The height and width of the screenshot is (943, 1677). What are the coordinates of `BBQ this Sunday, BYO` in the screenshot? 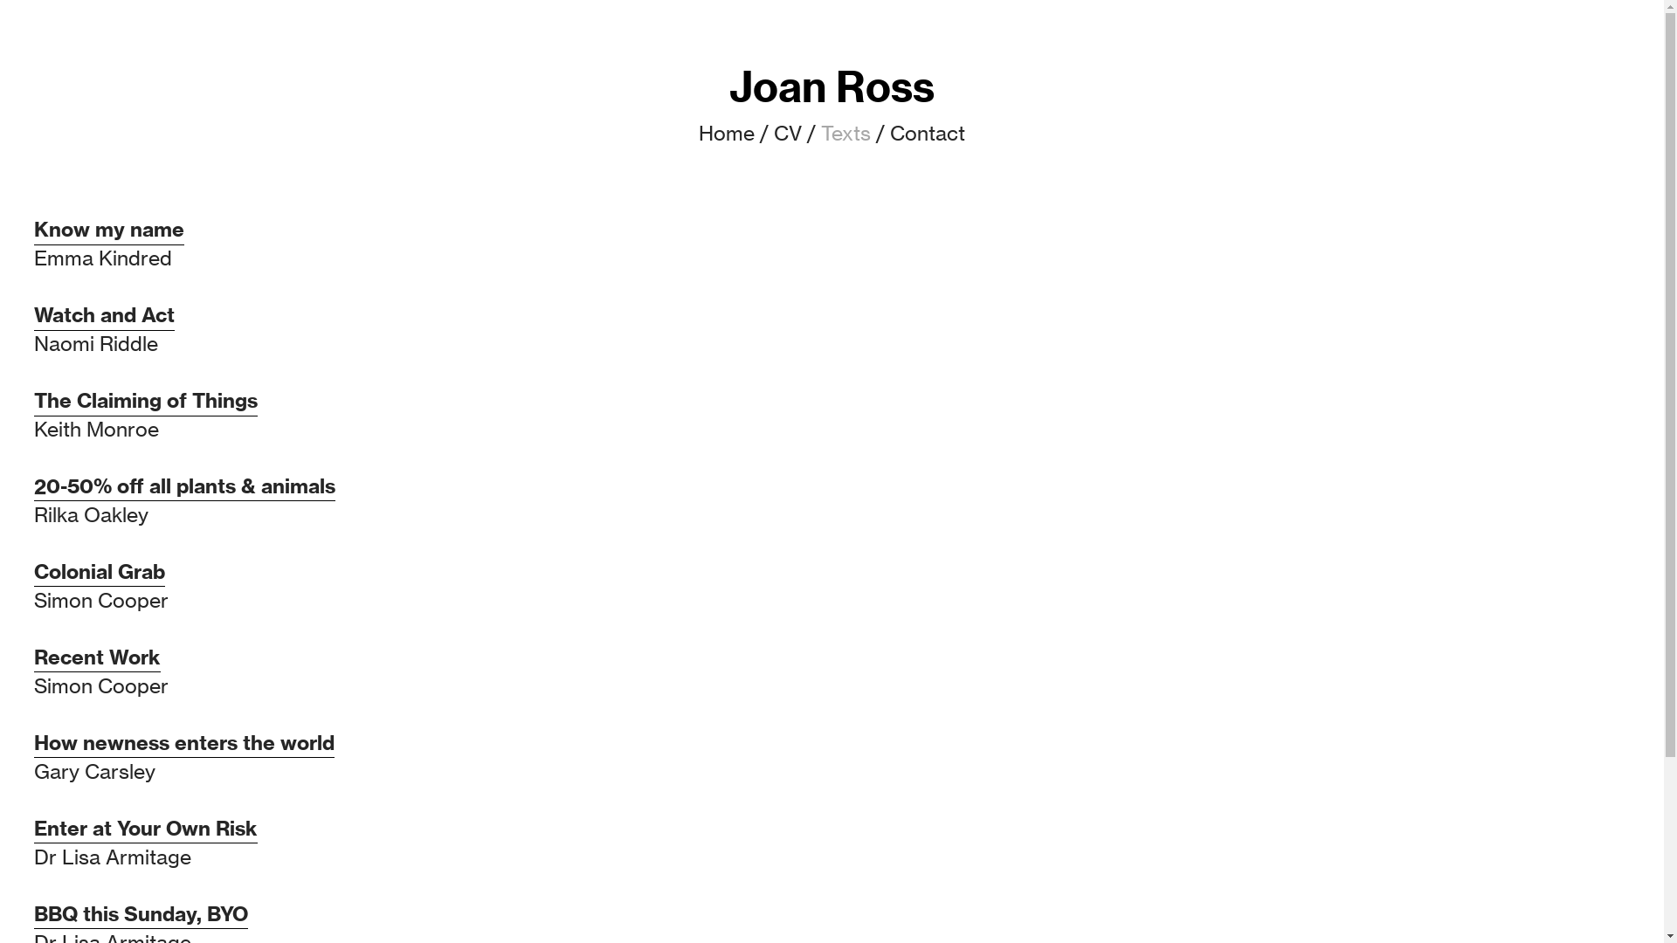 It's located at (141, 915).